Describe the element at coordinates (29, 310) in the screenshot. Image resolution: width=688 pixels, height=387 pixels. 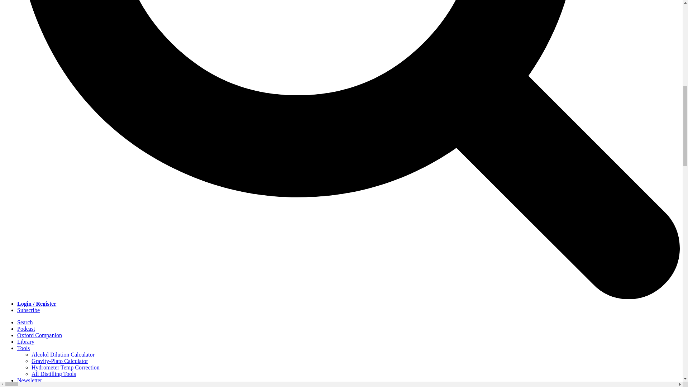
I see `Subscribe` at that location.